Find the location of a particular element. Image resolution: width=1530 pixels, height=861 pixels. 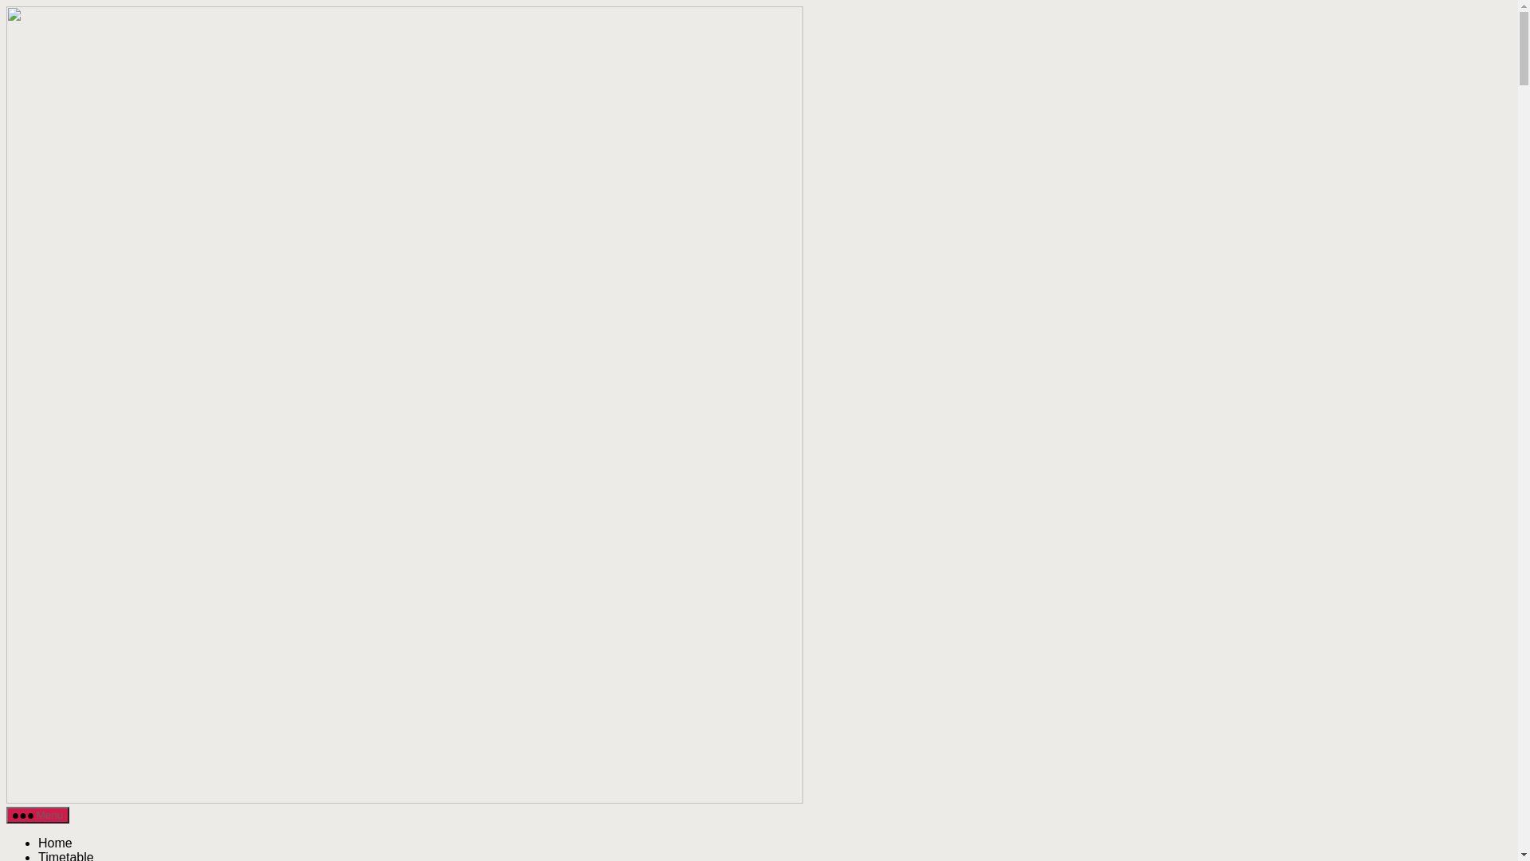

Skip to the content is located at coordinates (6, 6).